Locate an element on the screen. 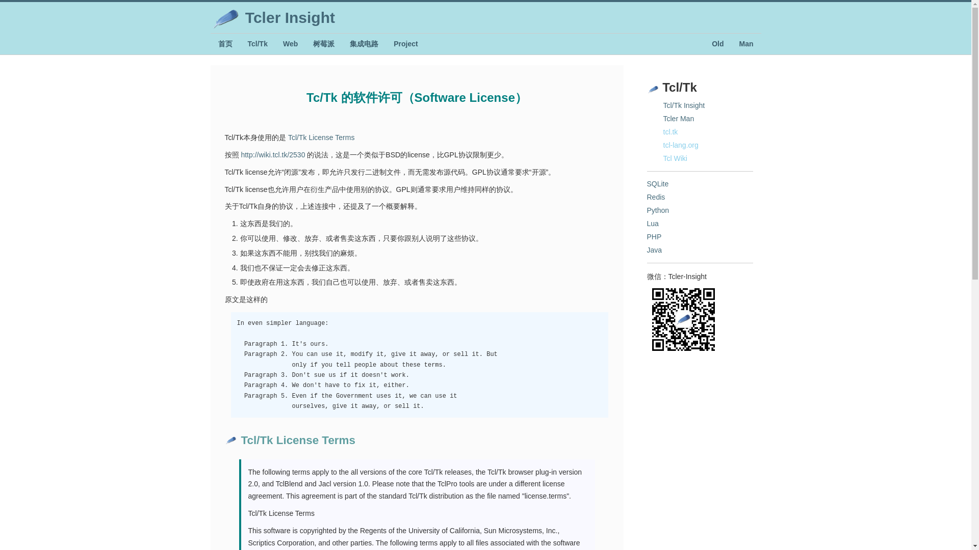 The width and height of the screenshot is (979, 550). Tcl Wiki is located at coordinates (675, 158).